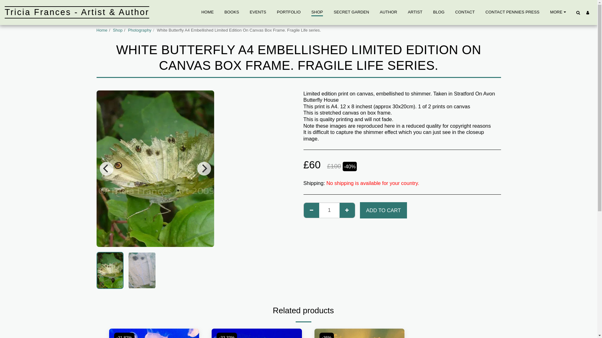 Image resolution: width=602 pixels, height=338 pixels. Describe the element at coordinates (388, 12) in the screenshot. I see `AUTHOR` at that location.